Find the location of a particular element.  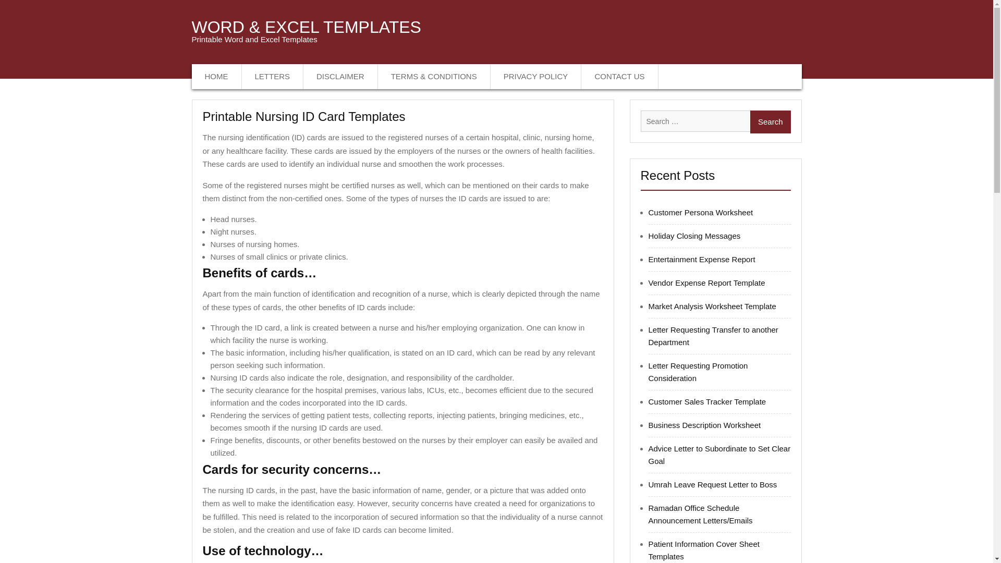

Vendor Expense Report Template is located at coordinates (707, 283).